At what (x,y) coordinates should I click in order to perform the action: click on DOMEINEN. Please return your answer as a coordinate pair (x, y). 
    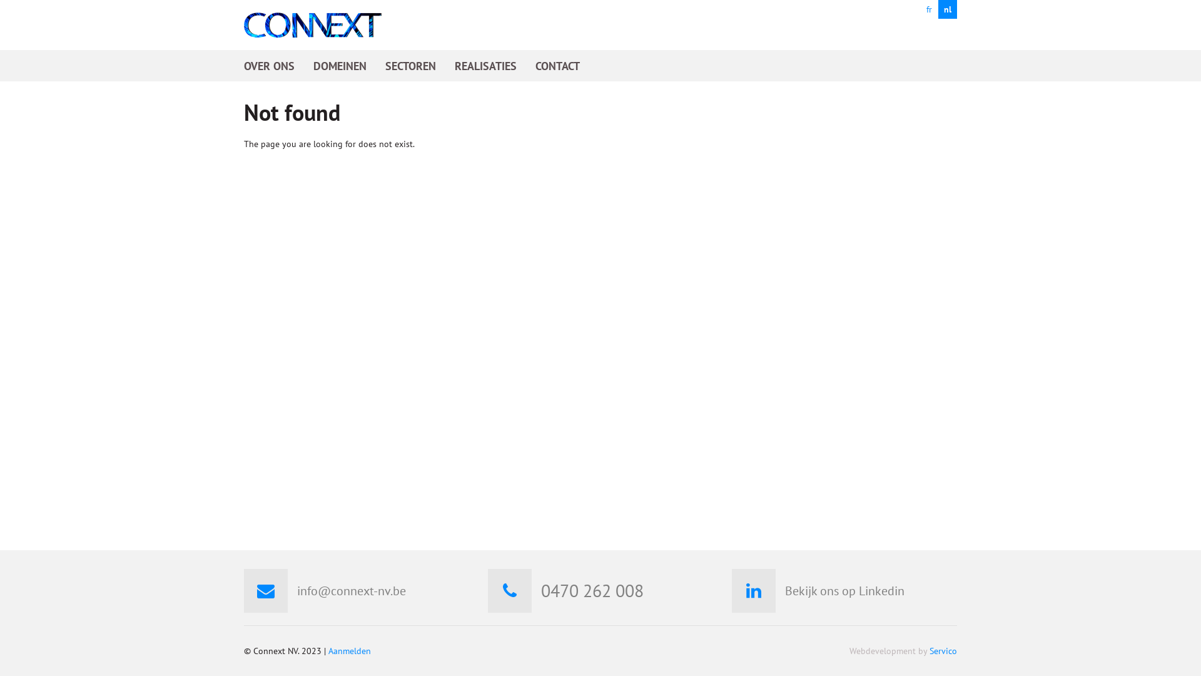
    Looking at the image, I should click on (340, 66).